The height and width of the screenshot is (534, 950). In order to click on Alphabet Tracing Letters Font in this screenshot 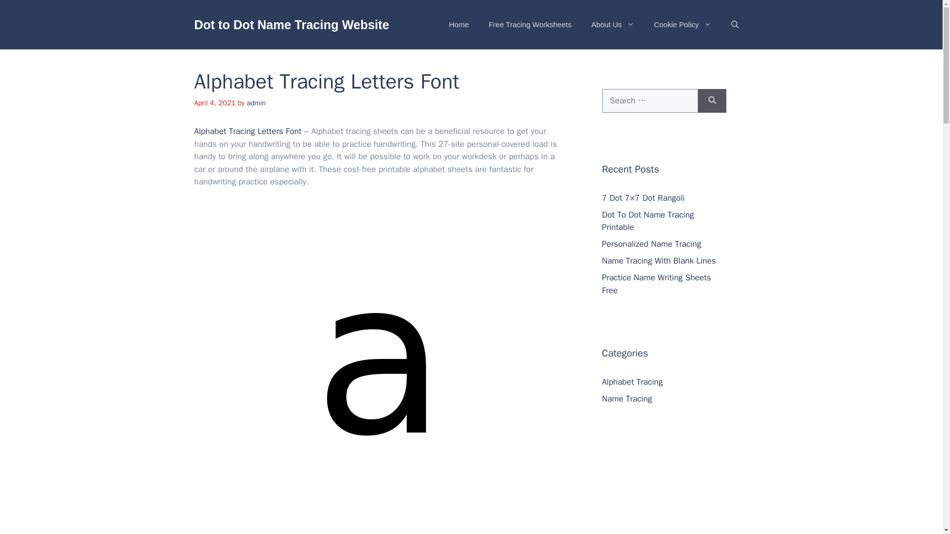, I will do `click(247, 131)`.